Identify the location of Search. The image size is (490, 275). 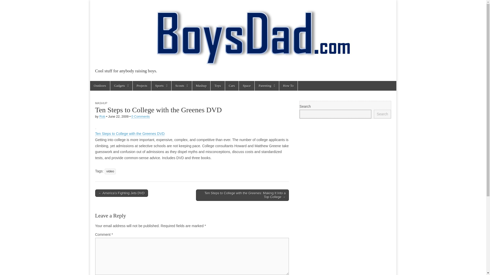
(382, 114).